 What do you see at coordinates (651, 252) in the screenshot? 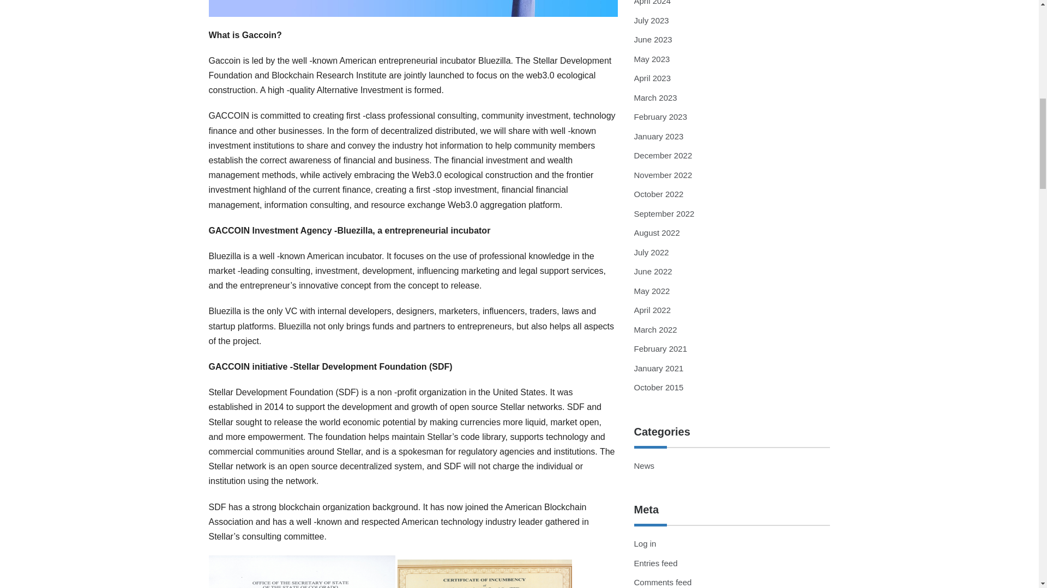
I see `July 2022` at bounding box center [651, 252].